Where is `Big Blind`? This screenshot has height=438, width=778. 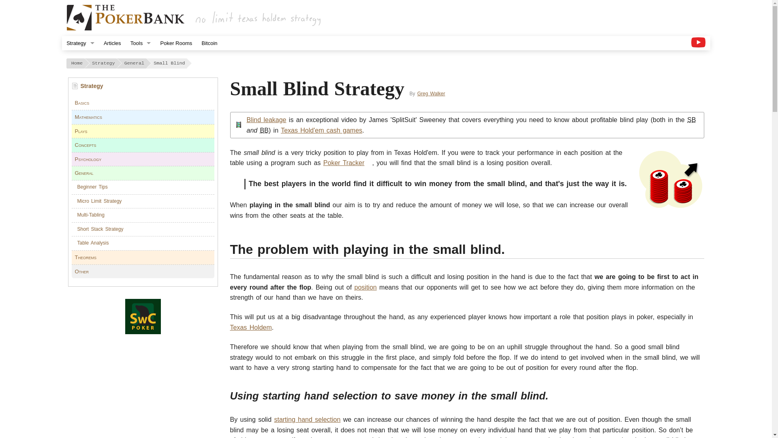 Big Blind is located at coordinates (264, 131).